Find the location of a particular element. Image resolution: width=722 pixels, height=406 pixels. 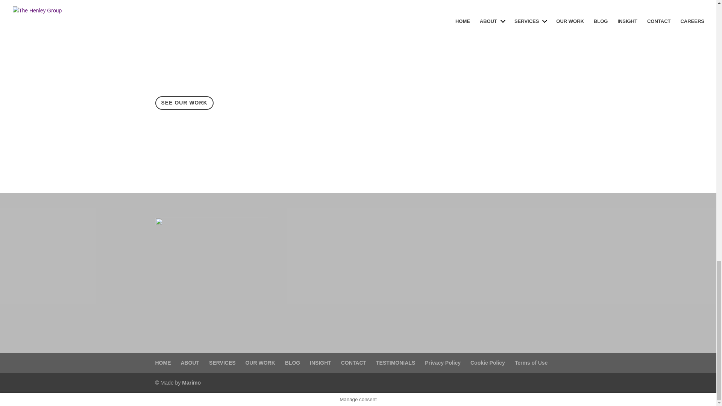

HOME is located at coordinates (162, 362).